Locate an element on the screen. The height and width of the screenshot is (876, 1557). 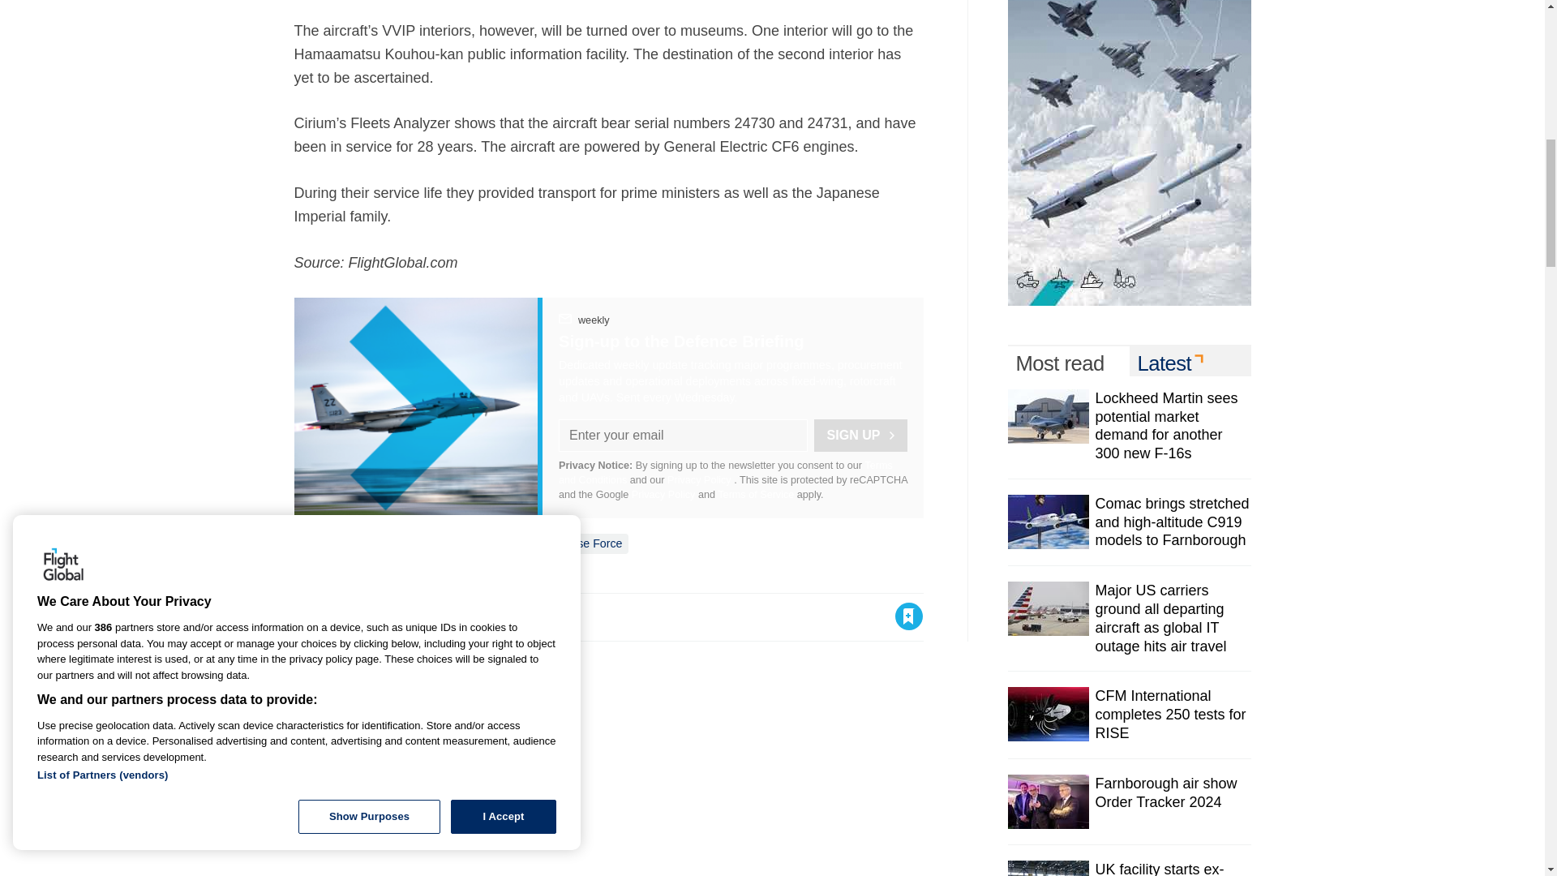
Share this on Linked in is located at coordinates (377, 616).